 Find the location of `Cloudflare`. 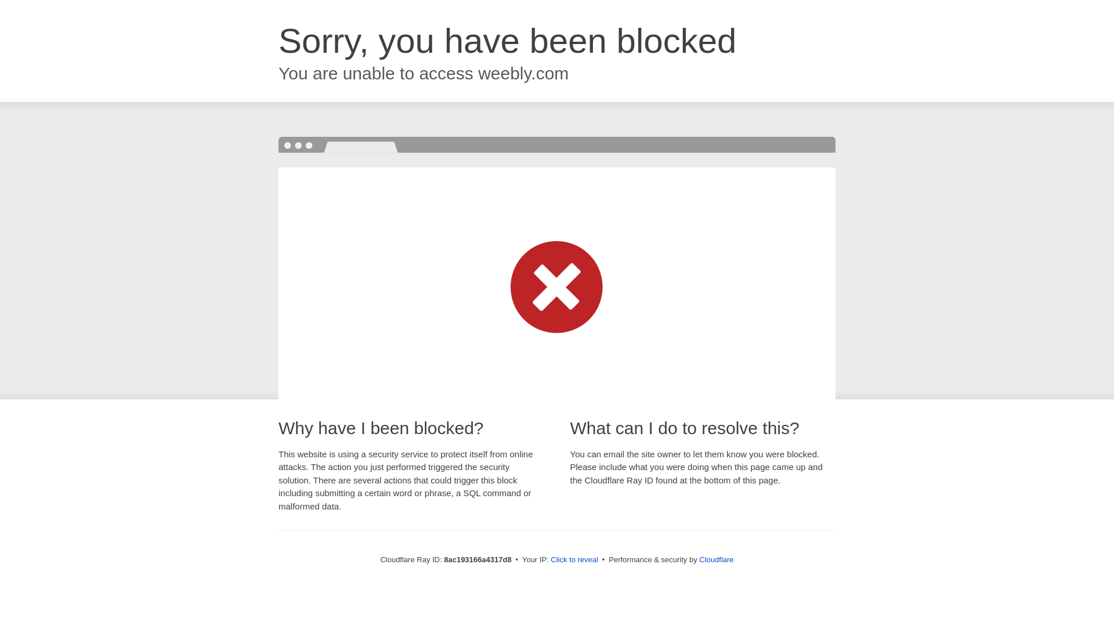

Cloudflare is located at coordinates (716, 559).